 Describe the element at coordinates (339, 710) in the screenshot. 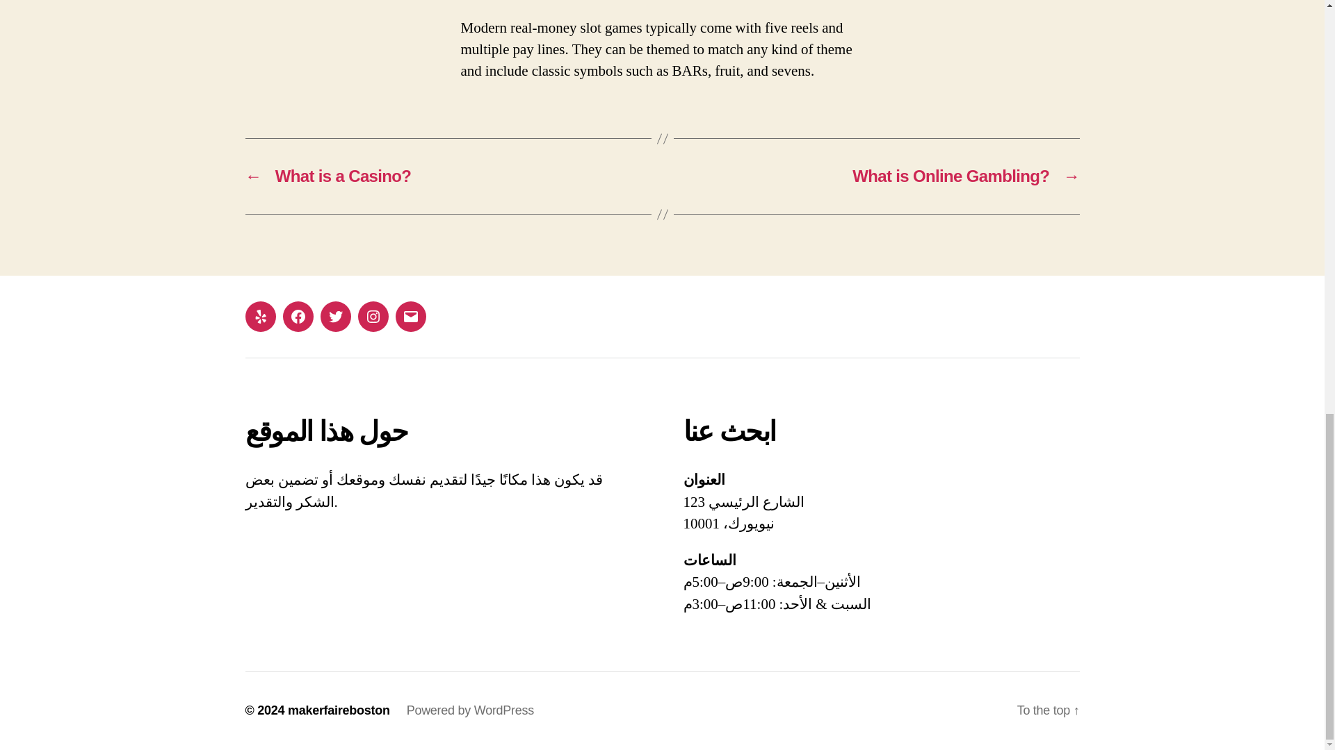

I see `makerfaireboston` at that location.